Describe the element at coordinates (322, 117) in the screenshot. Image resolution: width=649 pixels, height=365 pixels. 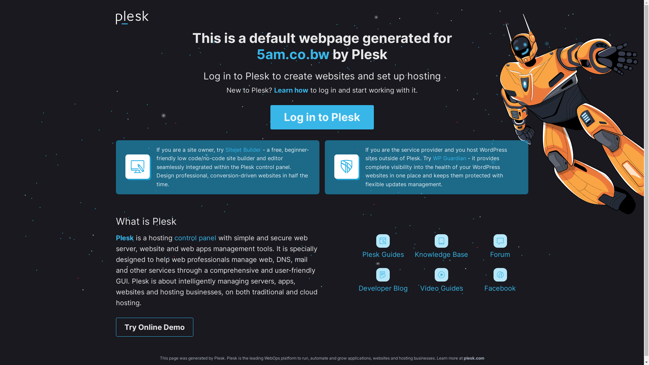
I see `Log in to Plesk` at that location.